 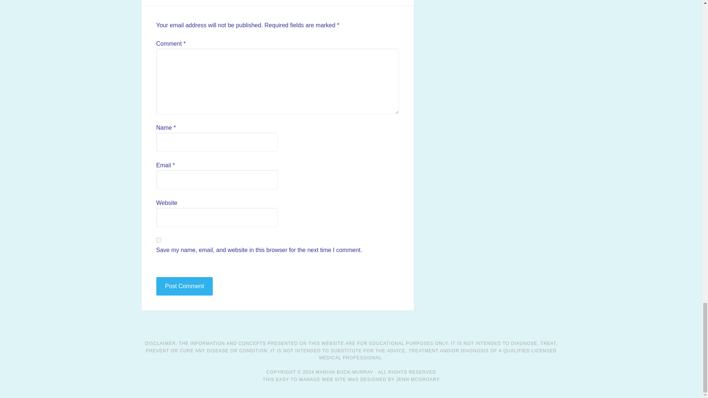 I want to click on JENN MCGROARY, so click(x=417, y=379).